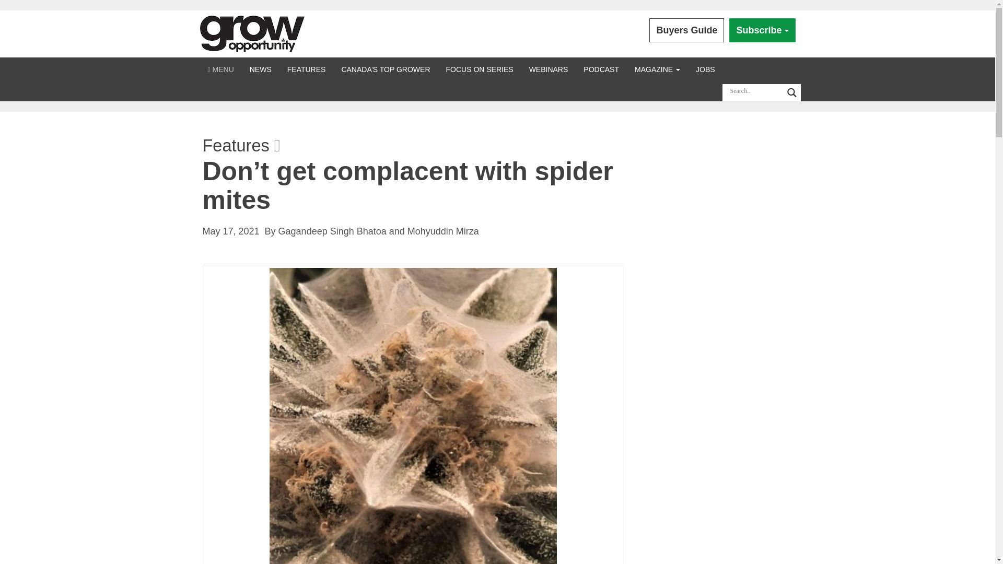 Image resolution: width=1003 pixels, height=564 pixels. I want to click on WEBINARS, so click(549, 69).